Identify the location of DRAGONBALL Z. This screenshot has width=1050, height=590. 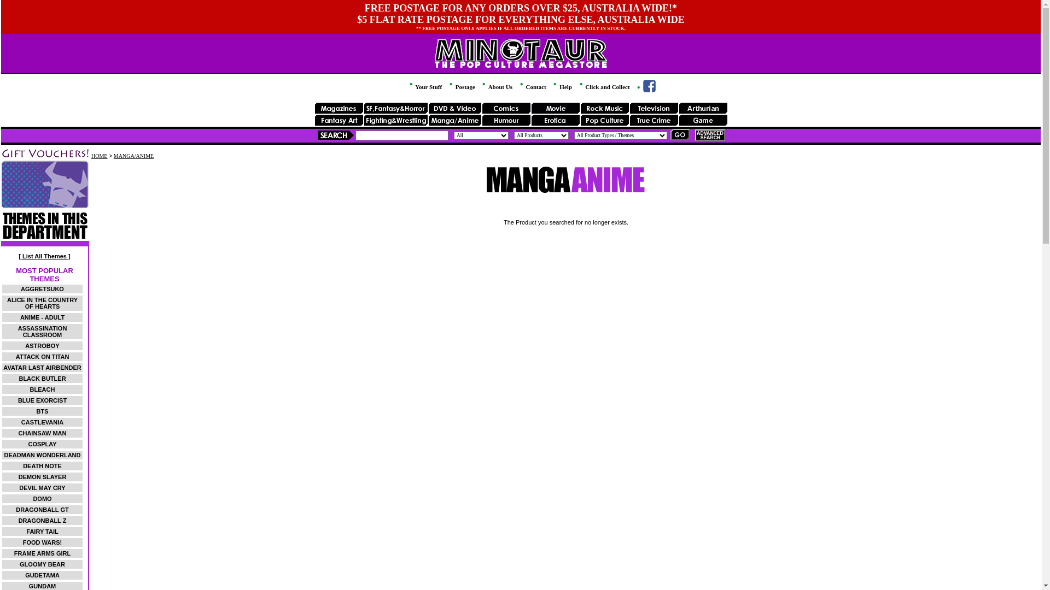
(43, 521).